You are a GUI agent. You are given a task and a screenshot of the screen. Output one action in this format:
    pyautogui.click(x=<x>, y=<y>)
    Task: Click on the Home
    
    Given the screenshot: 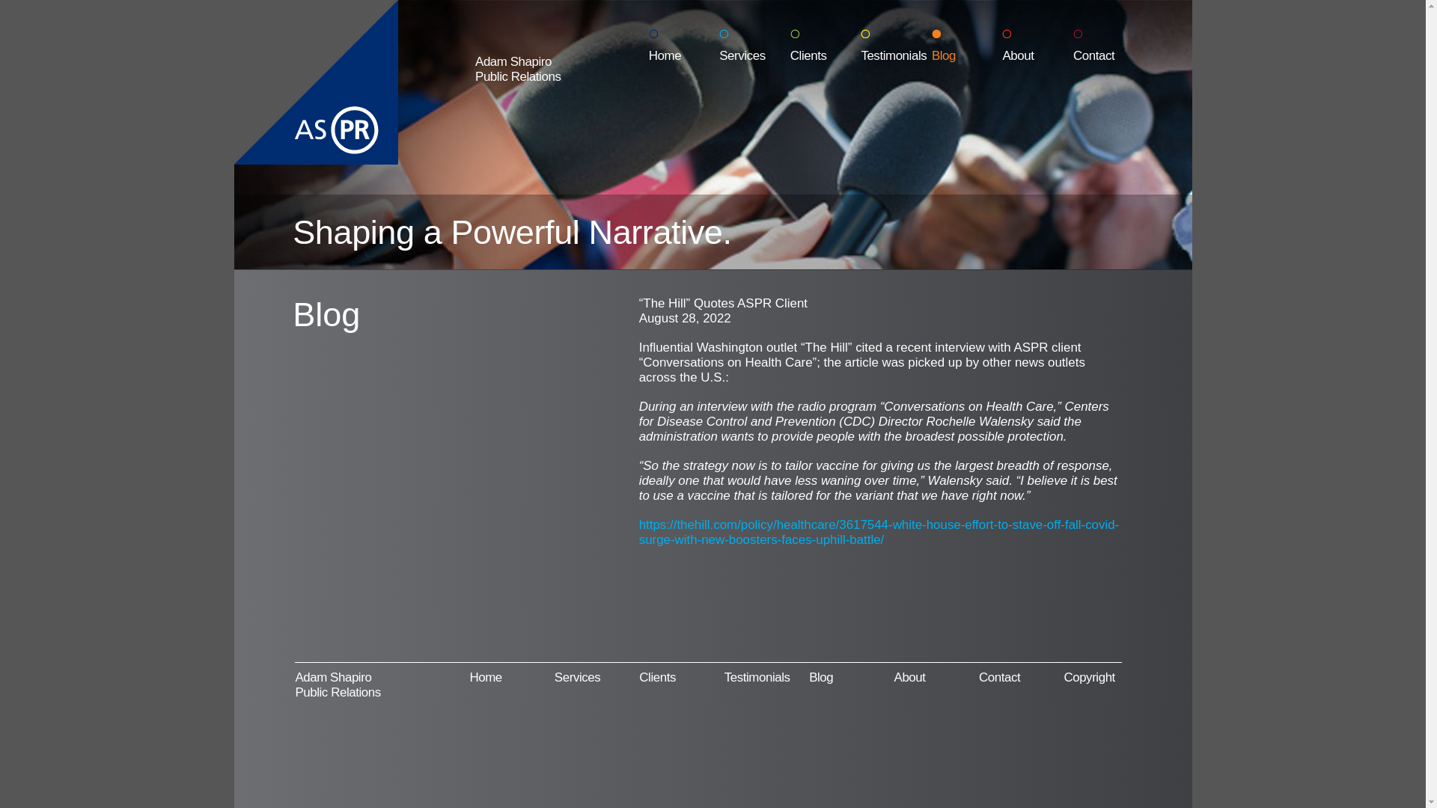 What is the action you would take?
    pyautogui.click(x=684, y=46)
    